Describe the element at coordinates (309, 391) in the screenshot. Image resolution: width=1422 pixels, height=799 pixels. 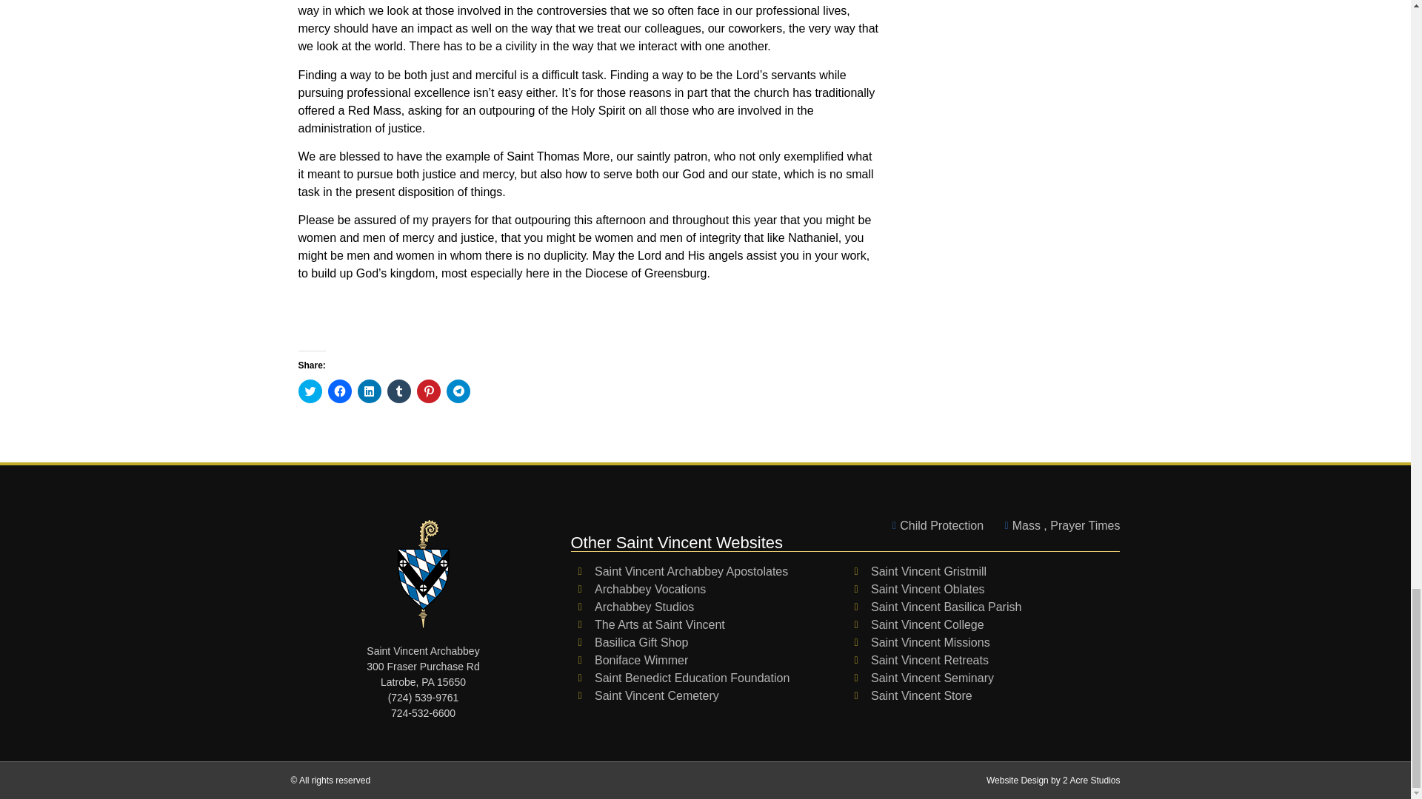
I see `Click to share on Twitter` at that location.